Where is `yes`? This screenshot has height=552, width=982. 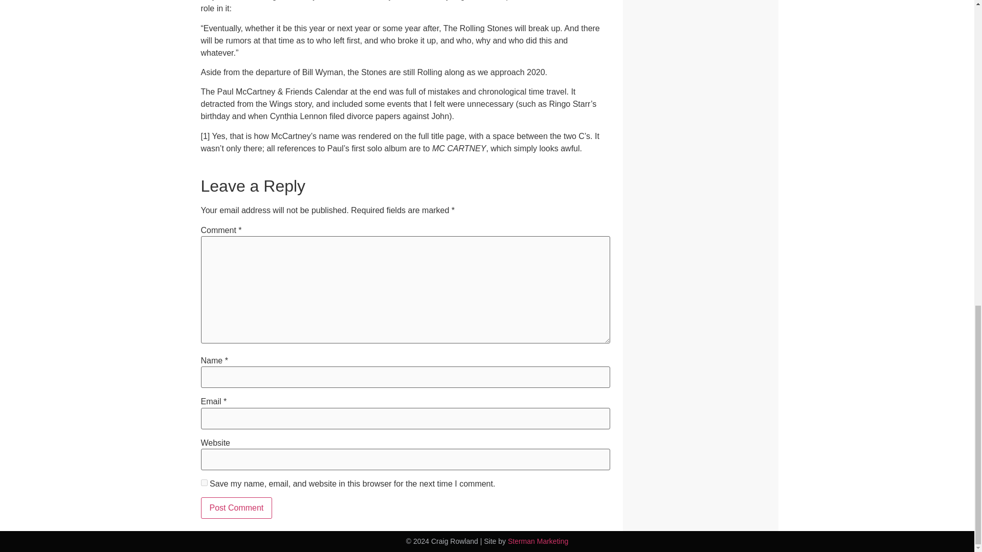
yes is located at coordinates (204, 482).